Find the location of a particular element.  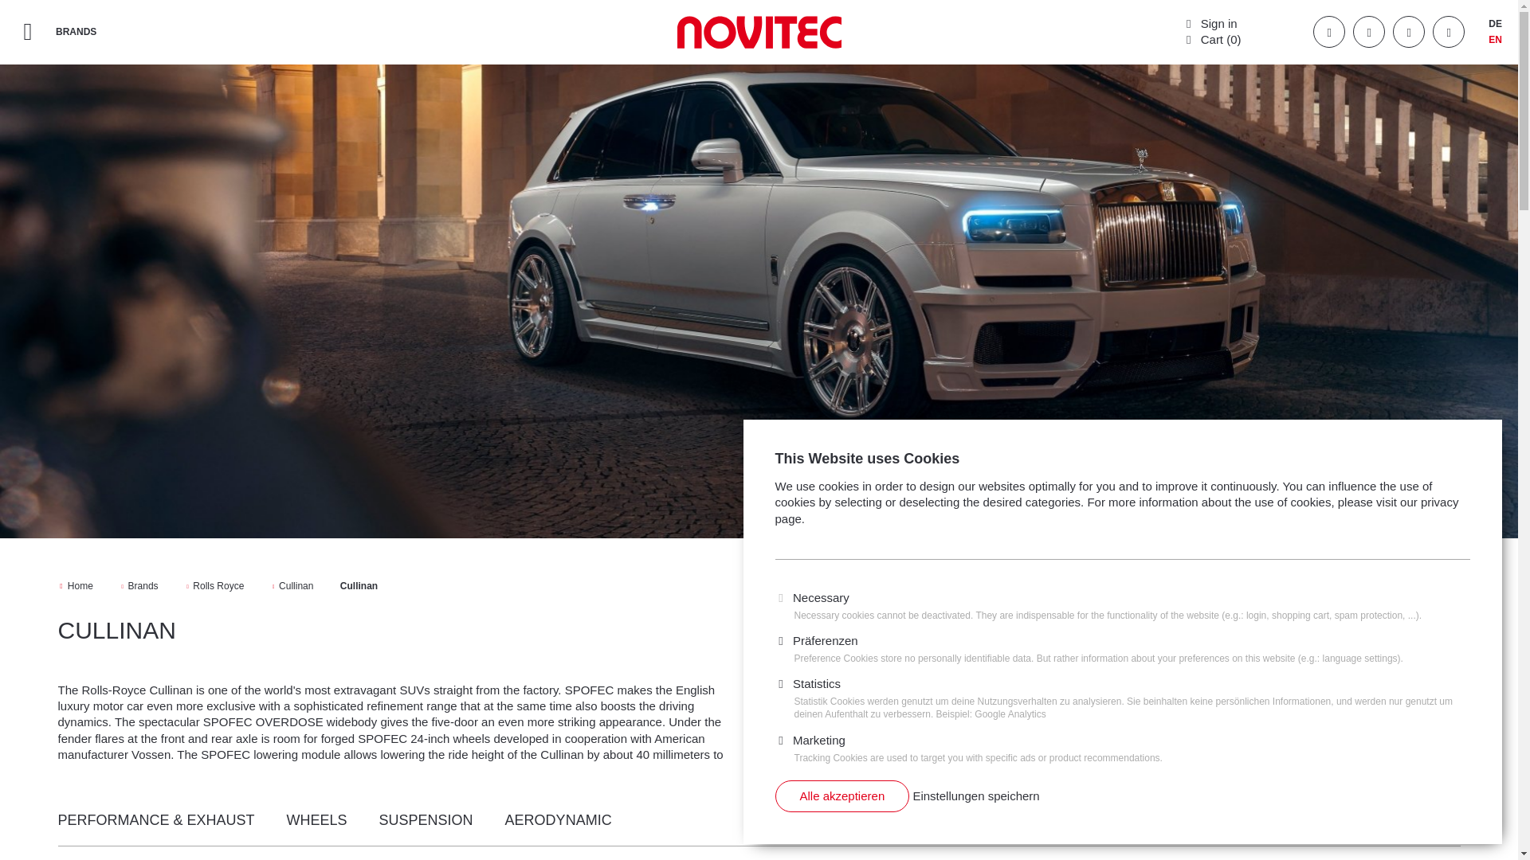

Sign in is located at coordinates (1210, 22).